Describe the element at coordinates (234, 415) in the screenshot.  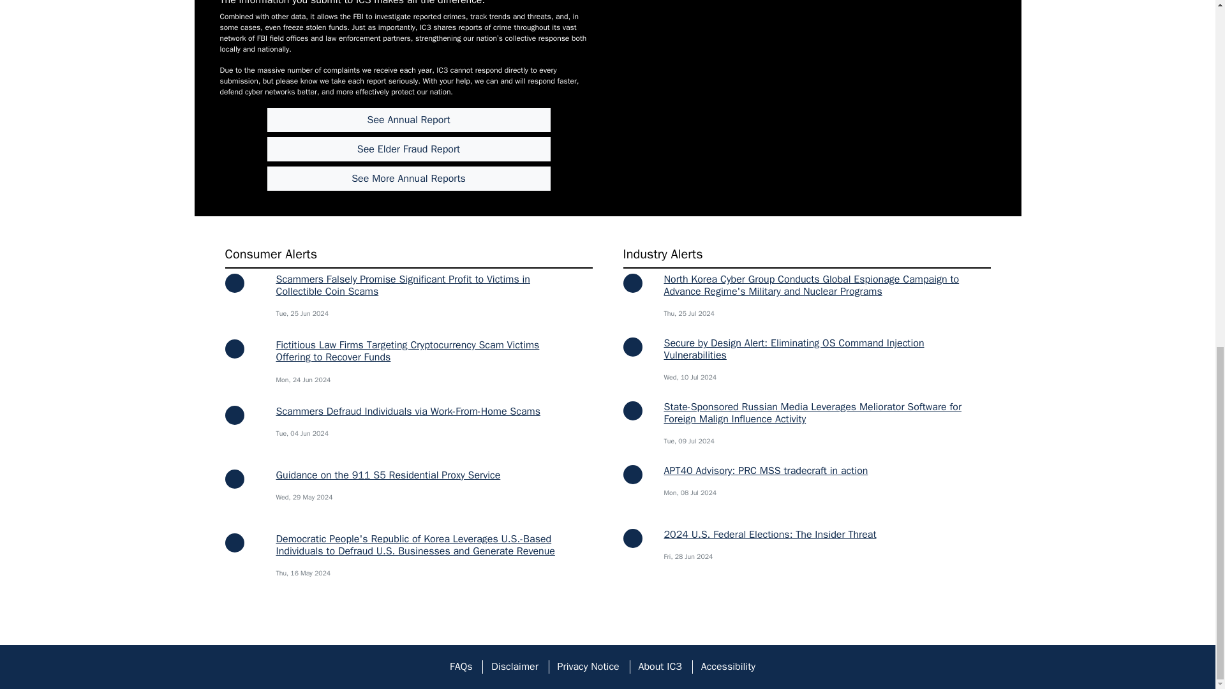
I see `bullet` at that location.